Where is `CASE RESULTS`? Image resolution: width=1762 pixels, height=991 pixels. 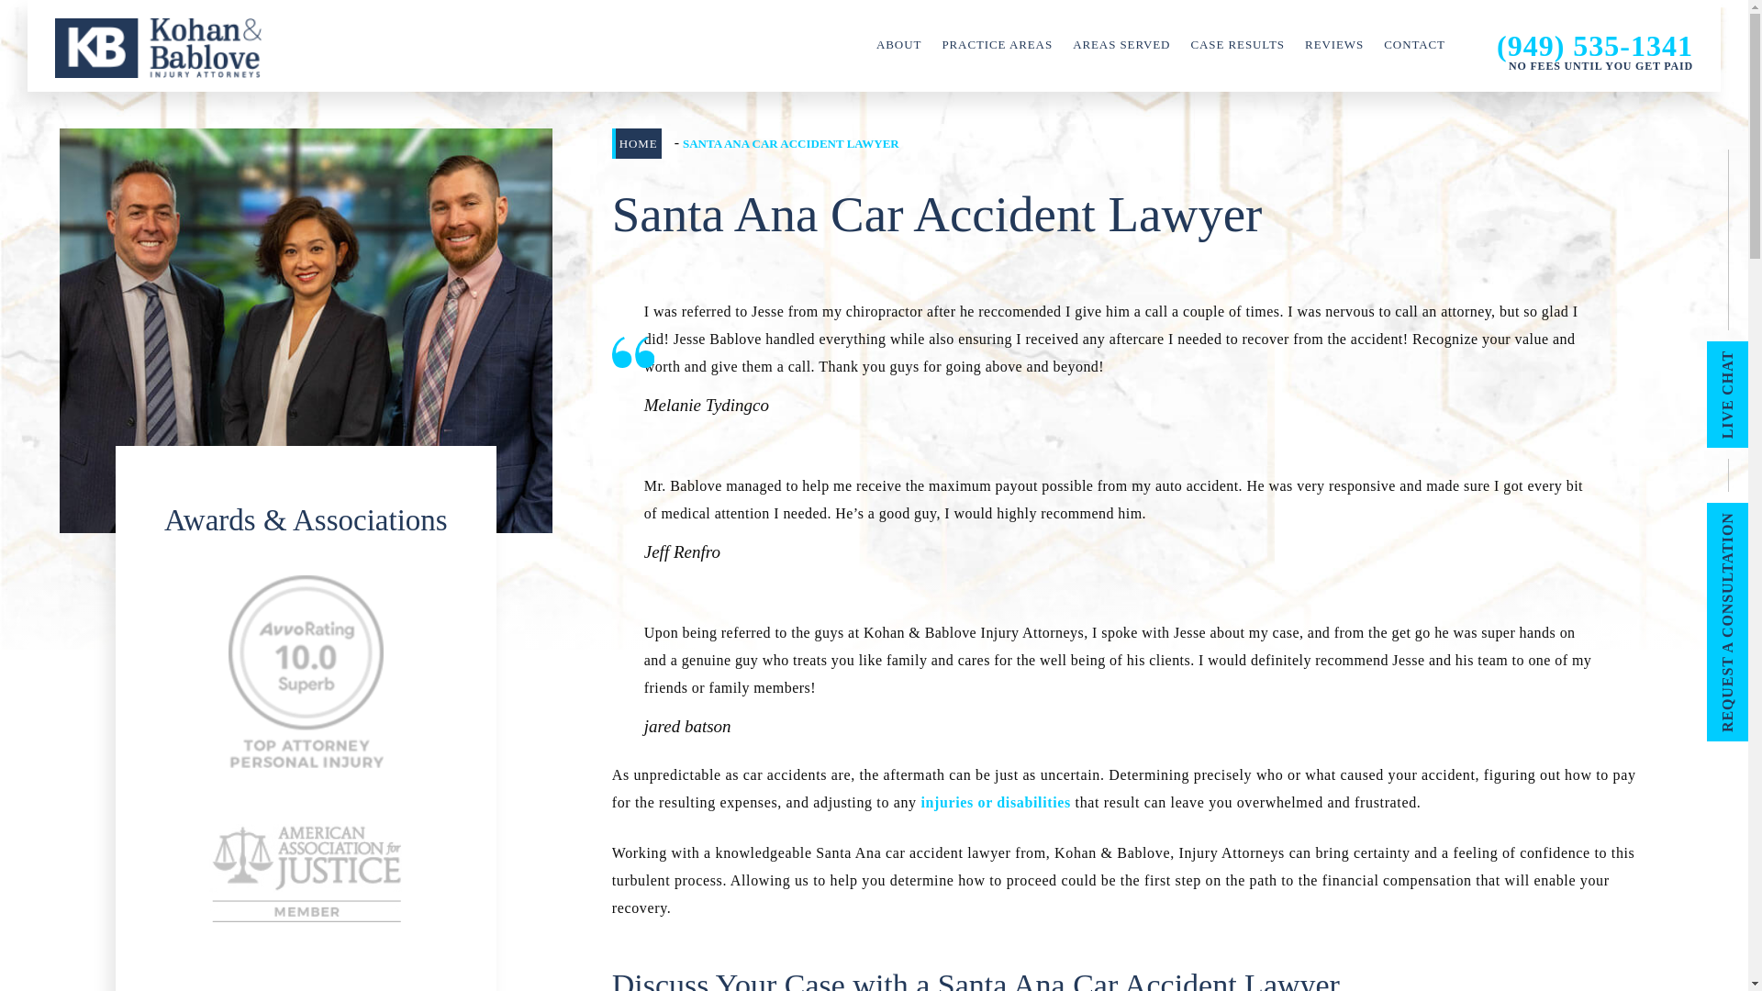 CASE RESULTS is located at coordinates (1237, 48).